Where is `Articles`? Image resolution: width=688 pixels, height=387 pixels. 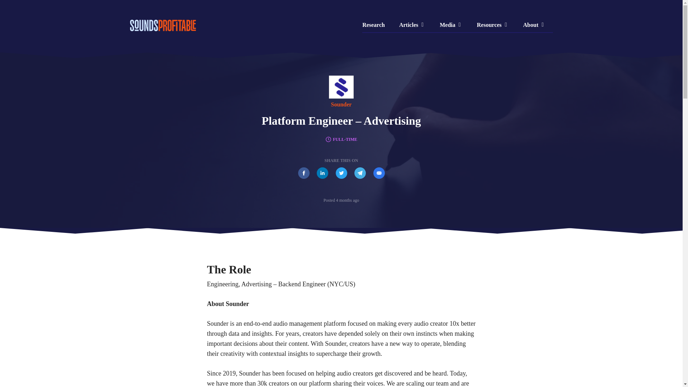 Articles is located at coordinates (412, 25).